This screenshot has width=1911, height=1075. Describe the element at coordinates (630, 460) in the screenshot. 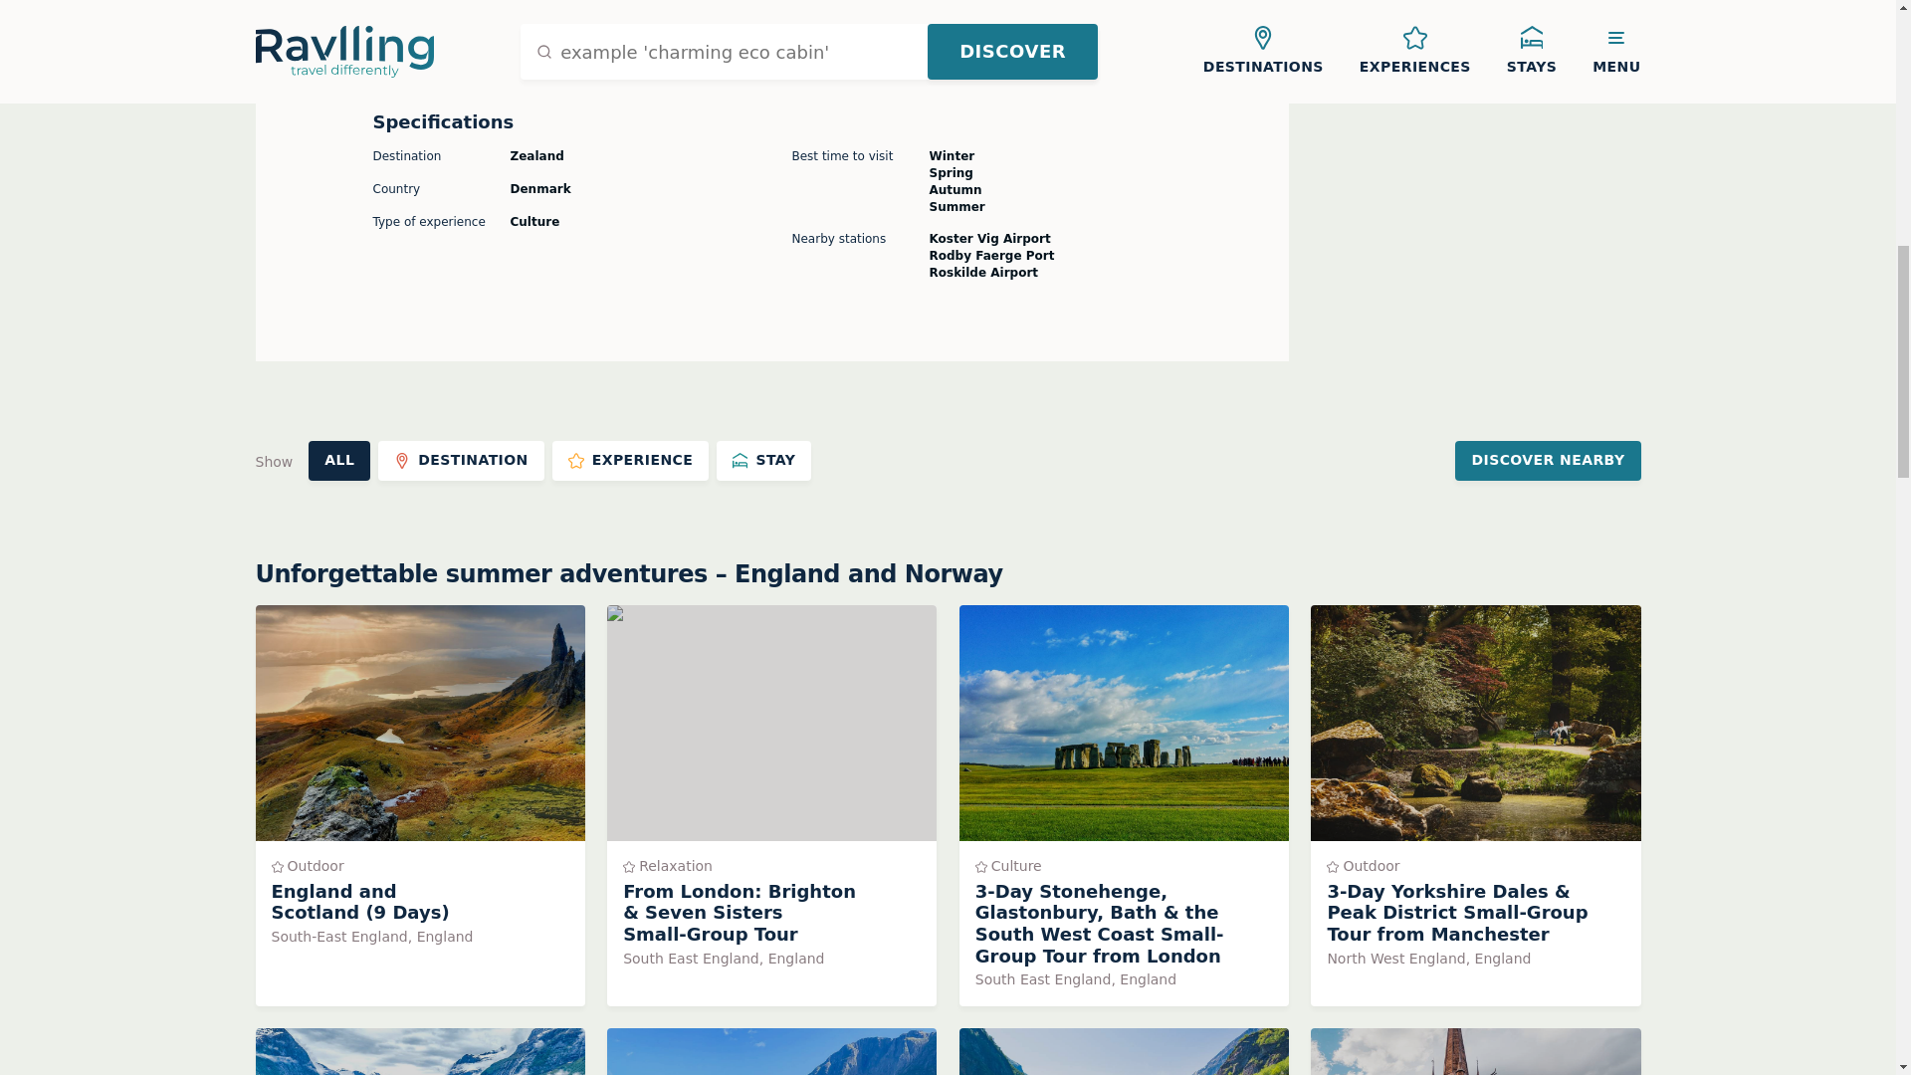

I see `EXPERIENCE` at that location.